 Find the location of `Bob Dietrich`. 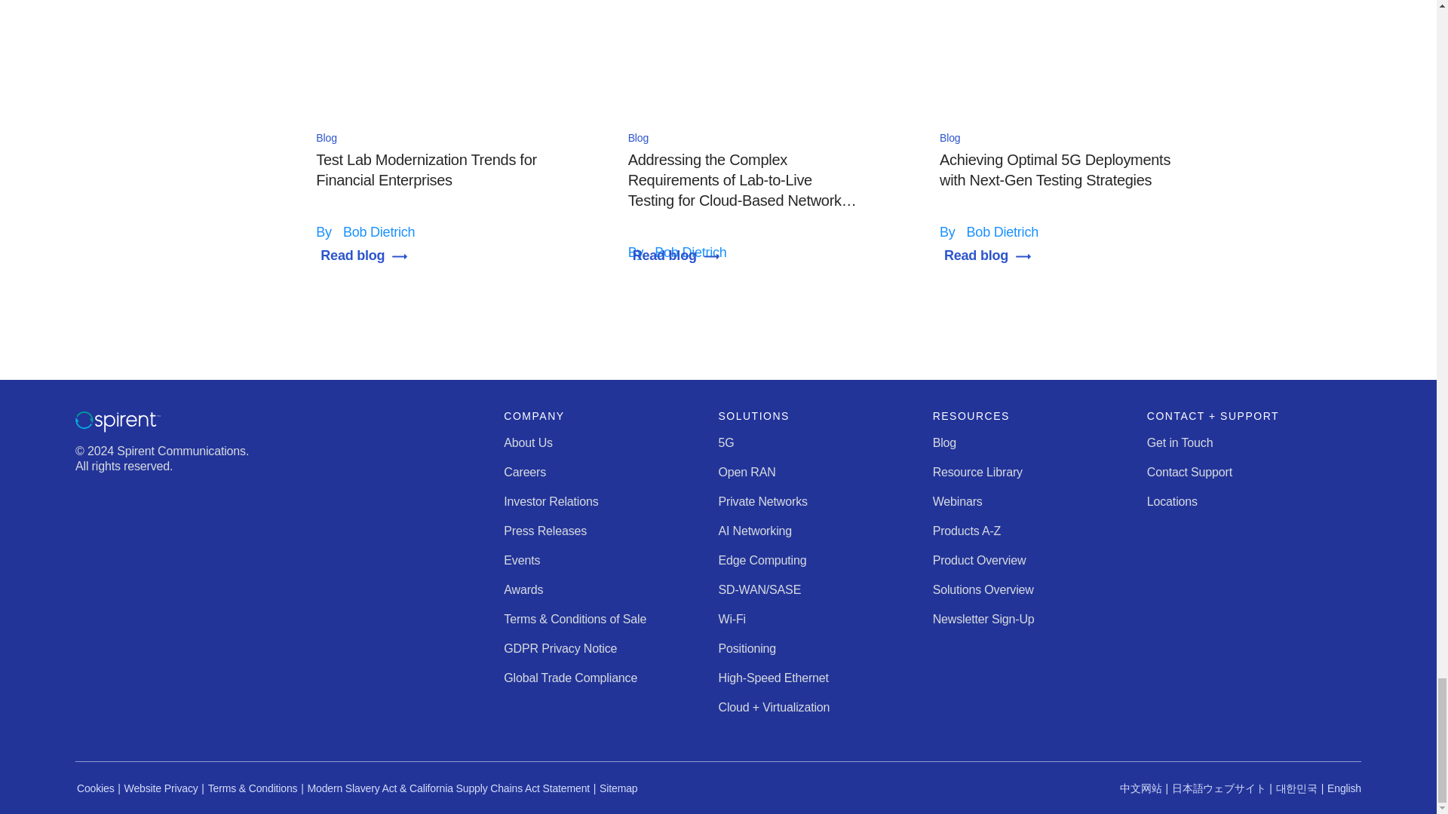

Bob Dietrich is located at coordinates (379, 232).